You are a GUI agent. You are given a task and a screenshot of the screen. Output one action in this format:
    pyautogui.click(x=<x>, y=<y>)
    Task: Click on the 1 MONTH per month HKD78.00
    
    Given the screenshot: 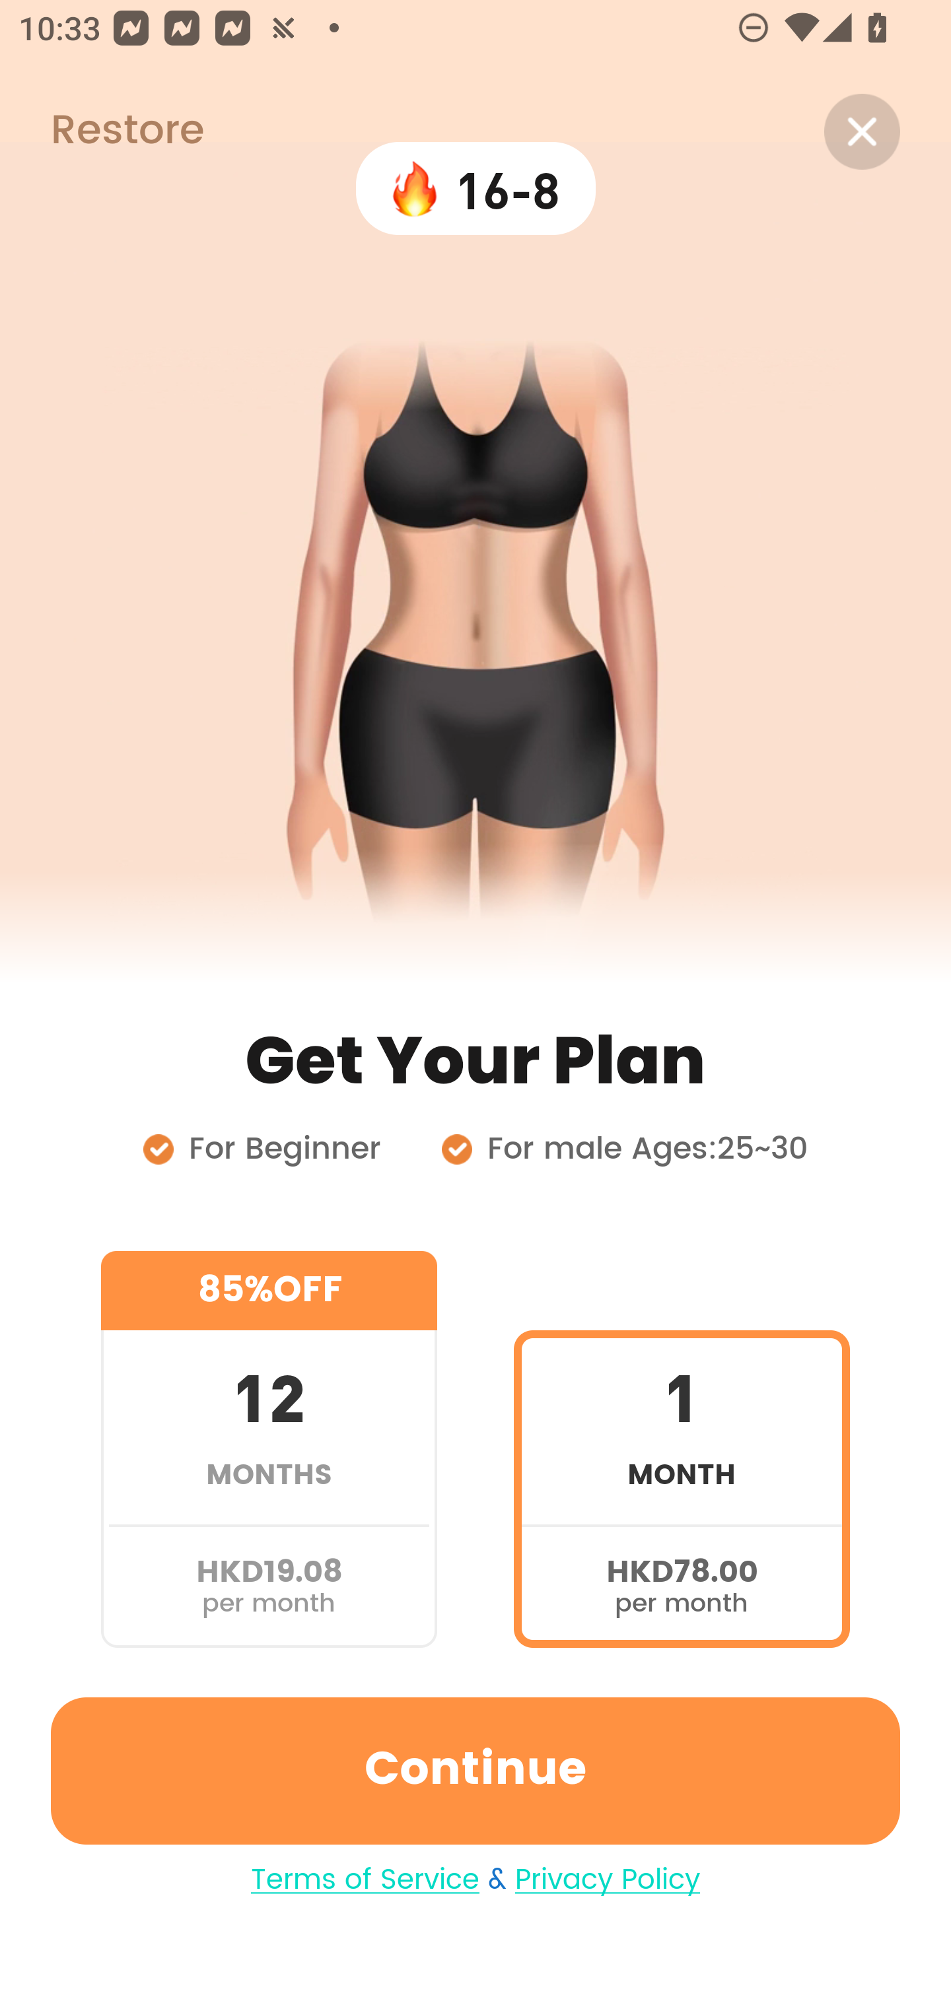 What is the action you would take?
    pyautogui.click(x=682, y=1448)
    